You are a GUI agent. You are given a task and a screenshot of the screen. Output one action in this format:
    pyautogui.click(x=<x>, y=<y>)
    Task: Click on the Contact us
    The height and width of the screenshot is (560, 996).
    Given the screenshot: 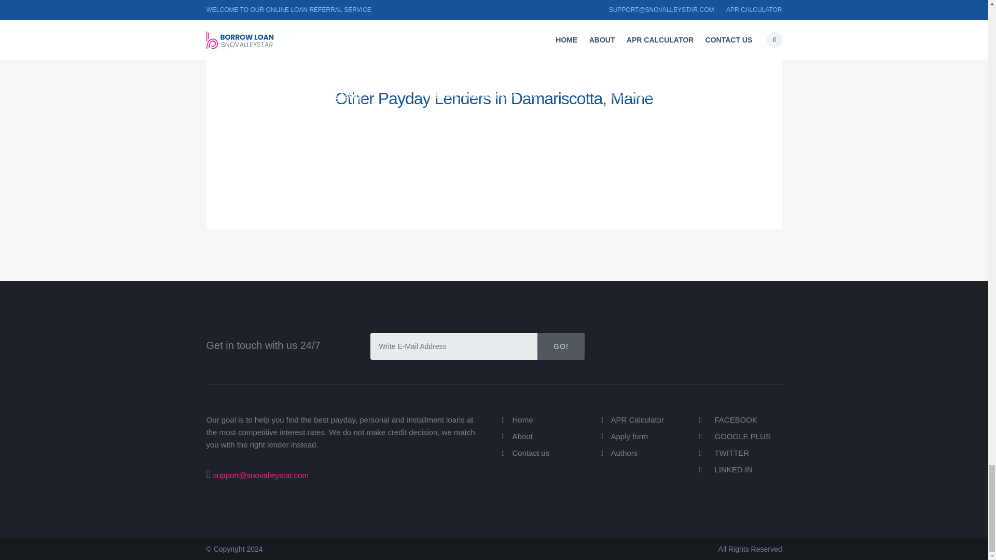 What is the action you would take?
    pyautogui.click(x=531, y=453)
    